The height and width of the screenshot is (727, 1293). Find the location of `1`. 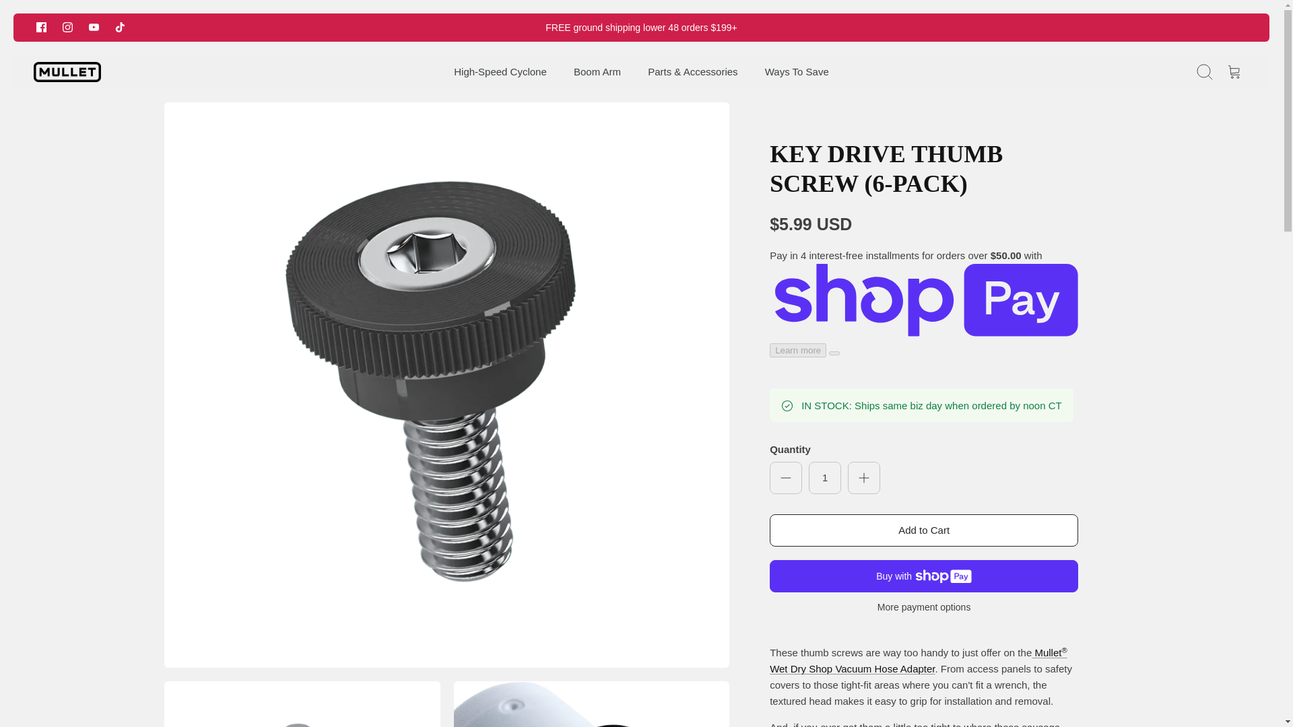

1 is located at coordinates (825, 478).